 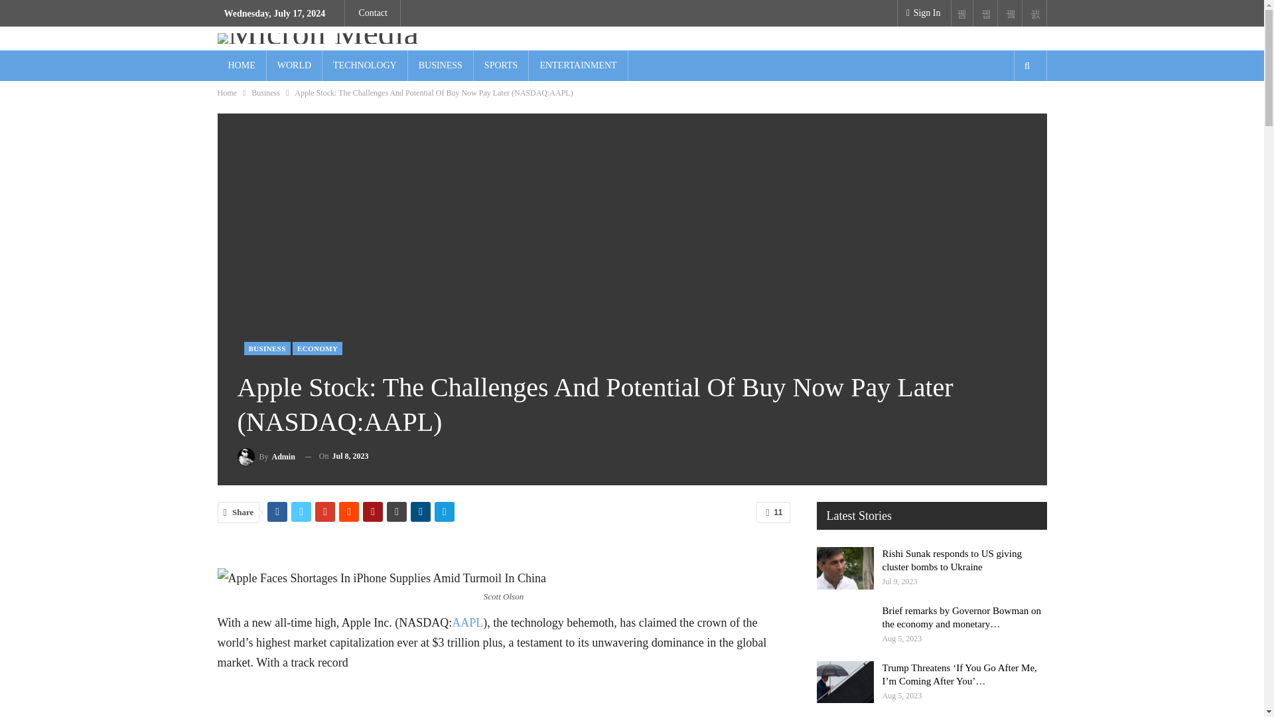 I want to click on Home, so click(x=227, y=93).